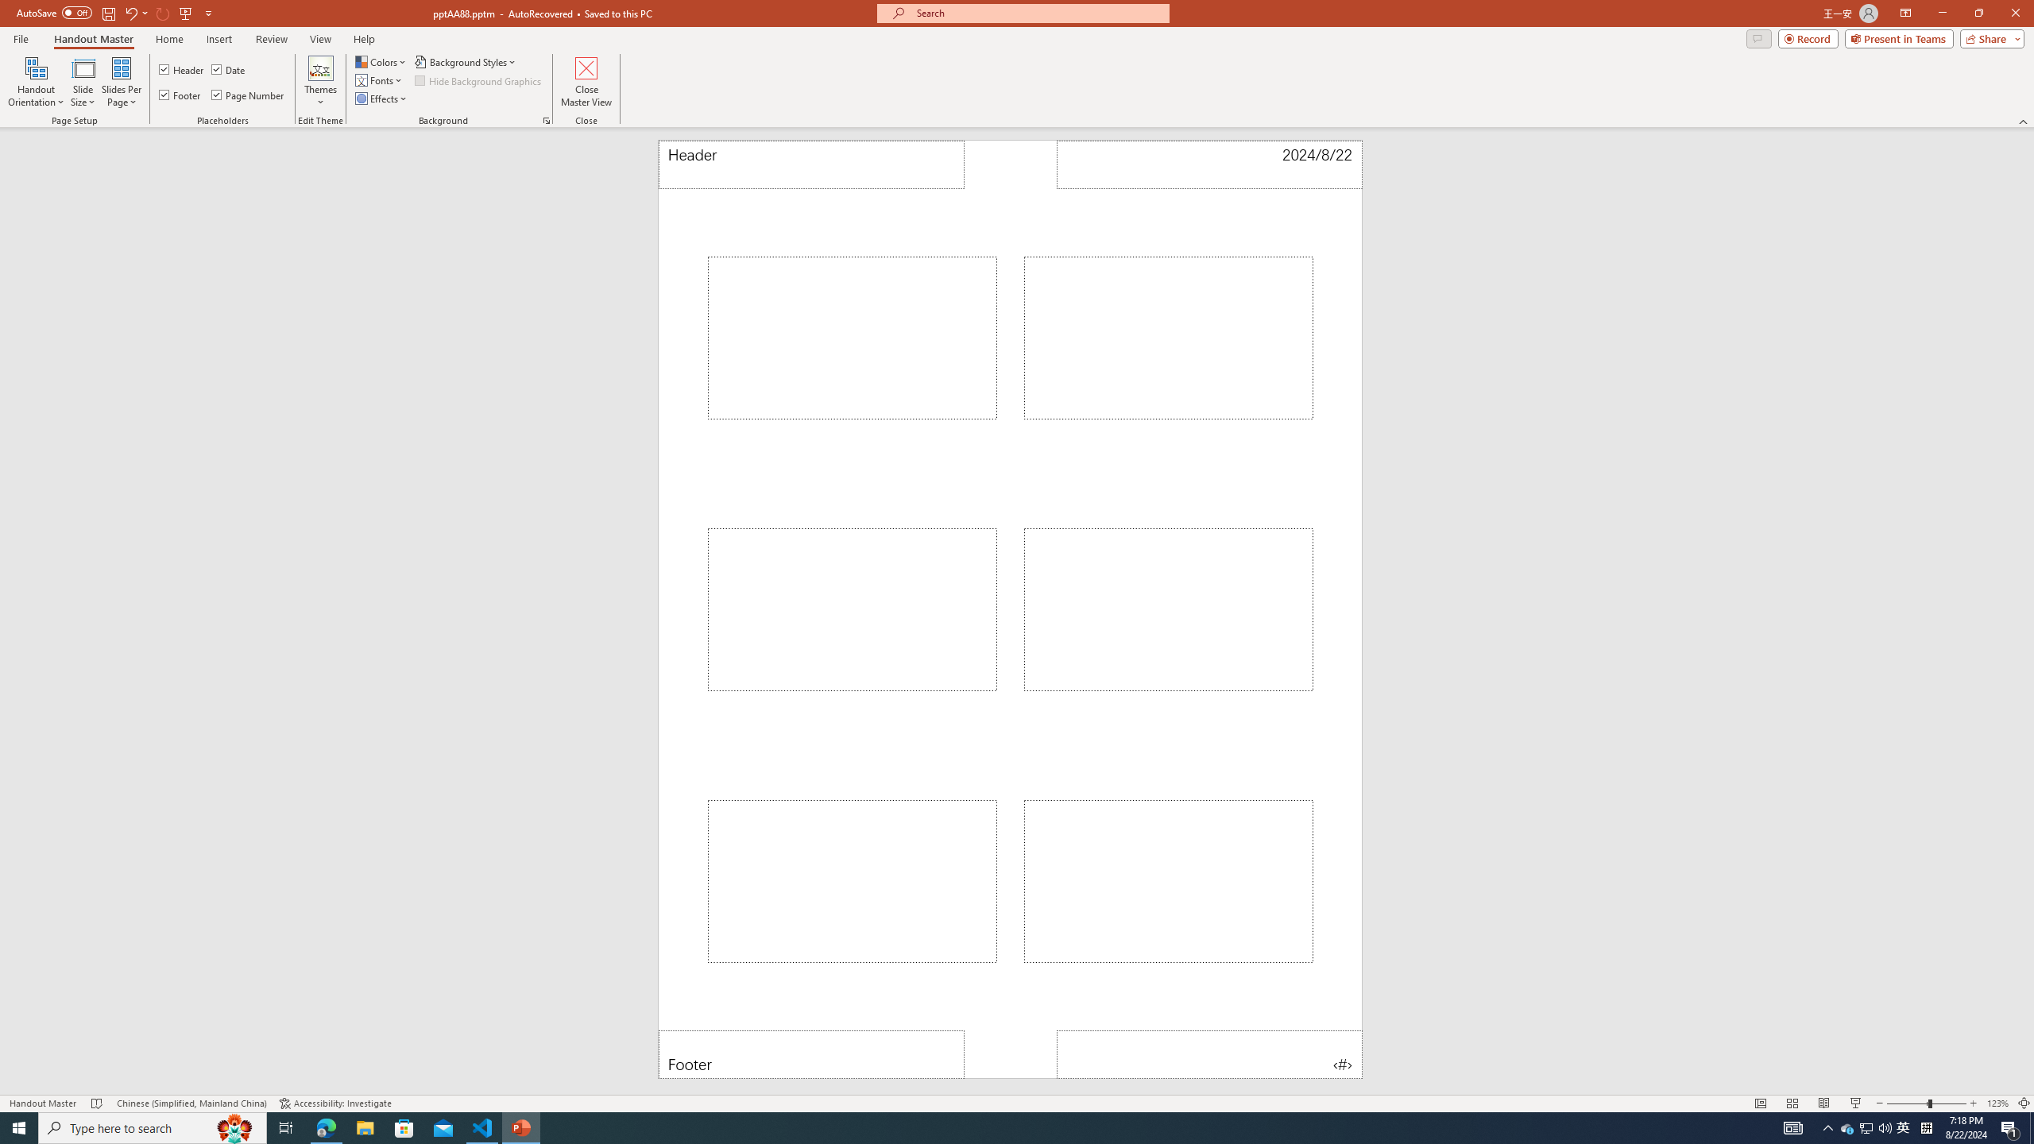  Describe the element at coordinates (547, 121) in the screenshot. I see `Format Background...` at that location.